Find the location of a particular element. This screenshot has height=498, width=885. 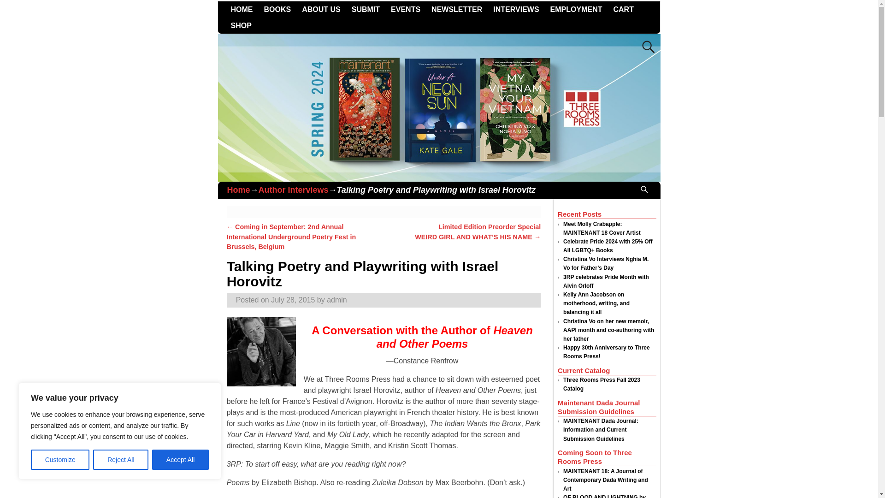

SUBMIT is located at coordinates (365, 9).